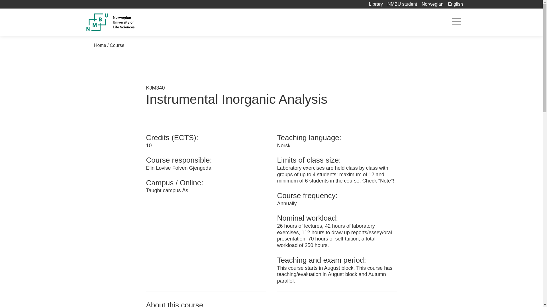 The height and width of the screenshot is (307, 547). I want to click on Course, so click(117, 45).